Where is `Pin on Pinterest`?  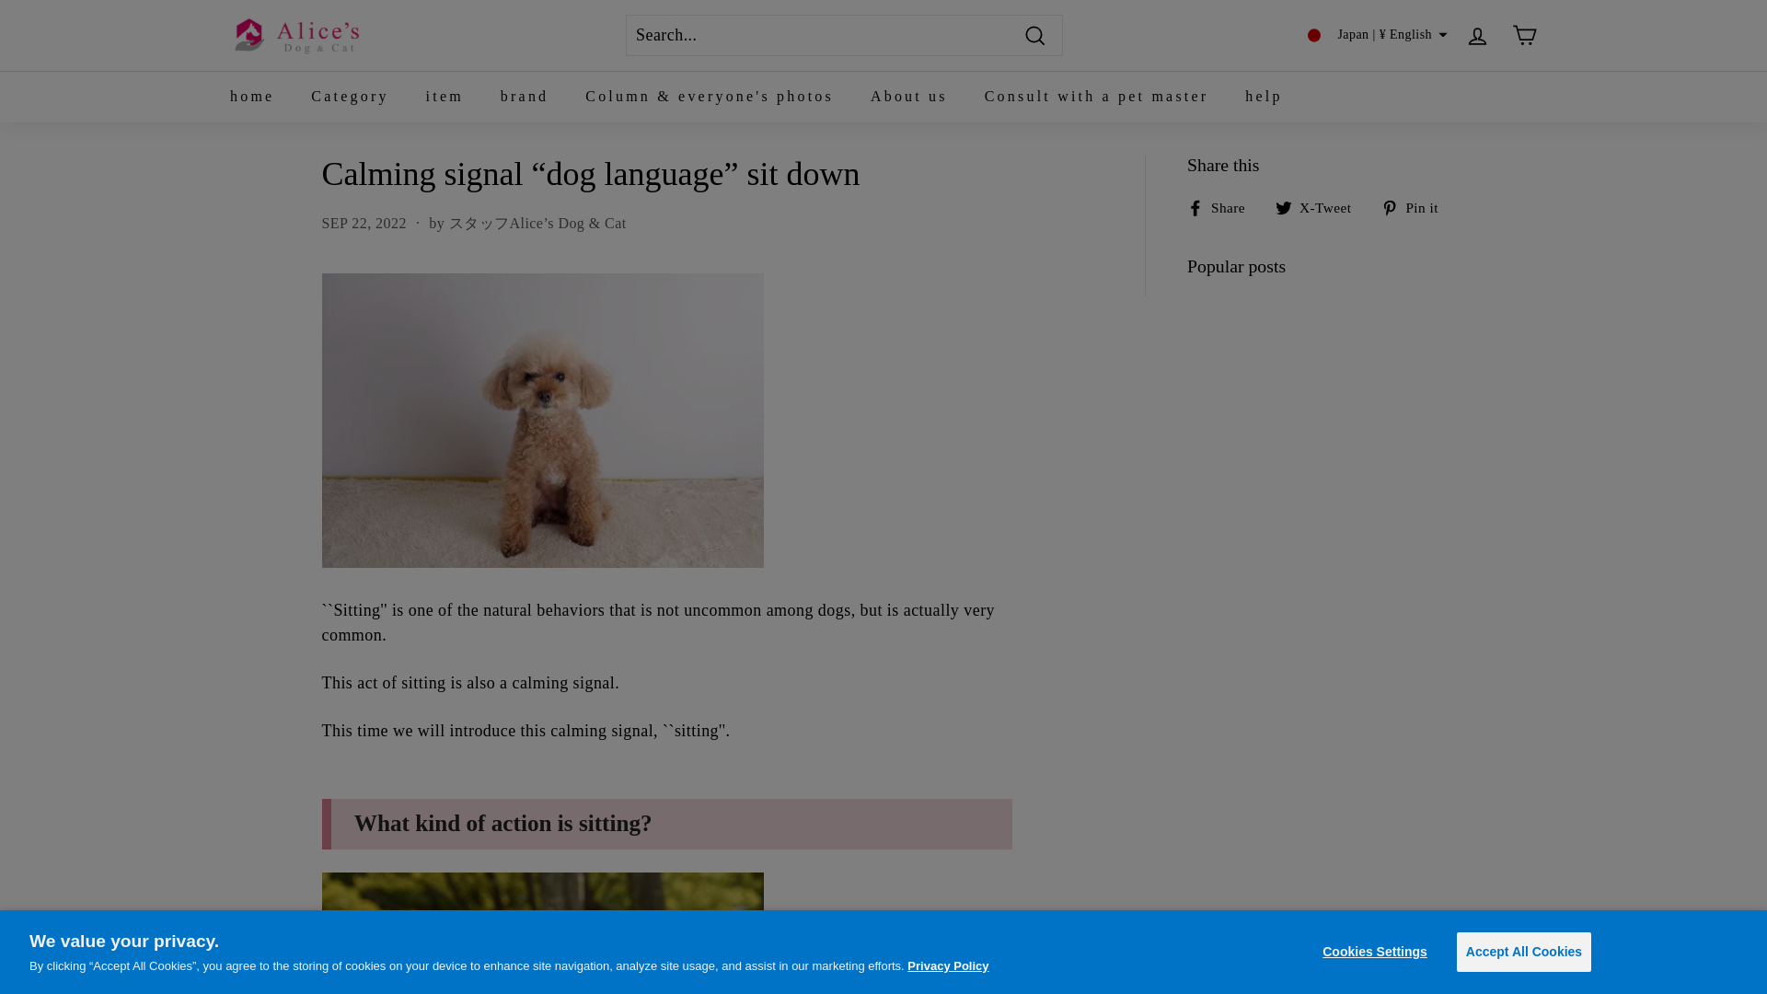
Pin on Pinterest is located at coordinates (1415, 206).